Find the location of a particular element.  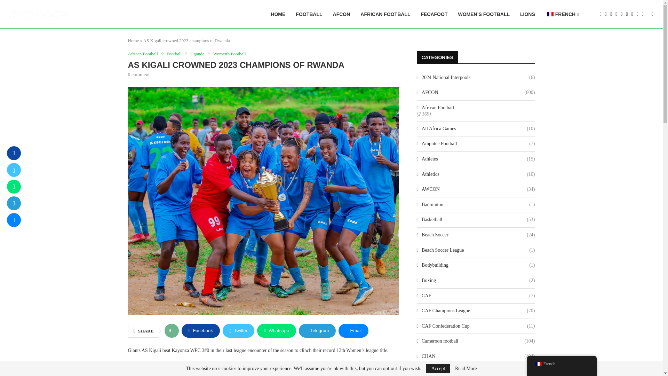

Twitter is located at coordinates (238, 330).